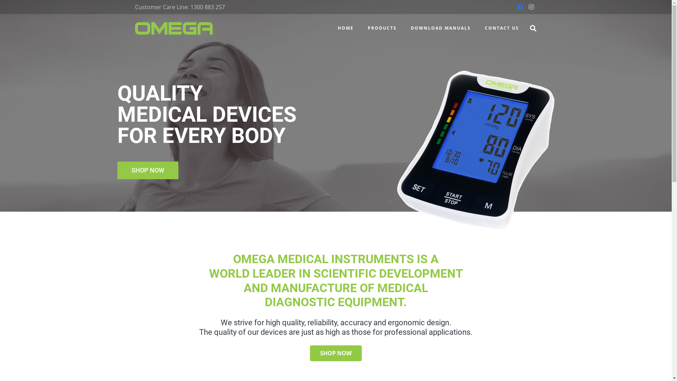 The image size is (677, 381). Describe the element at coordinates (502, 28) in the screenshot. I see `CONTACT US` at that location.